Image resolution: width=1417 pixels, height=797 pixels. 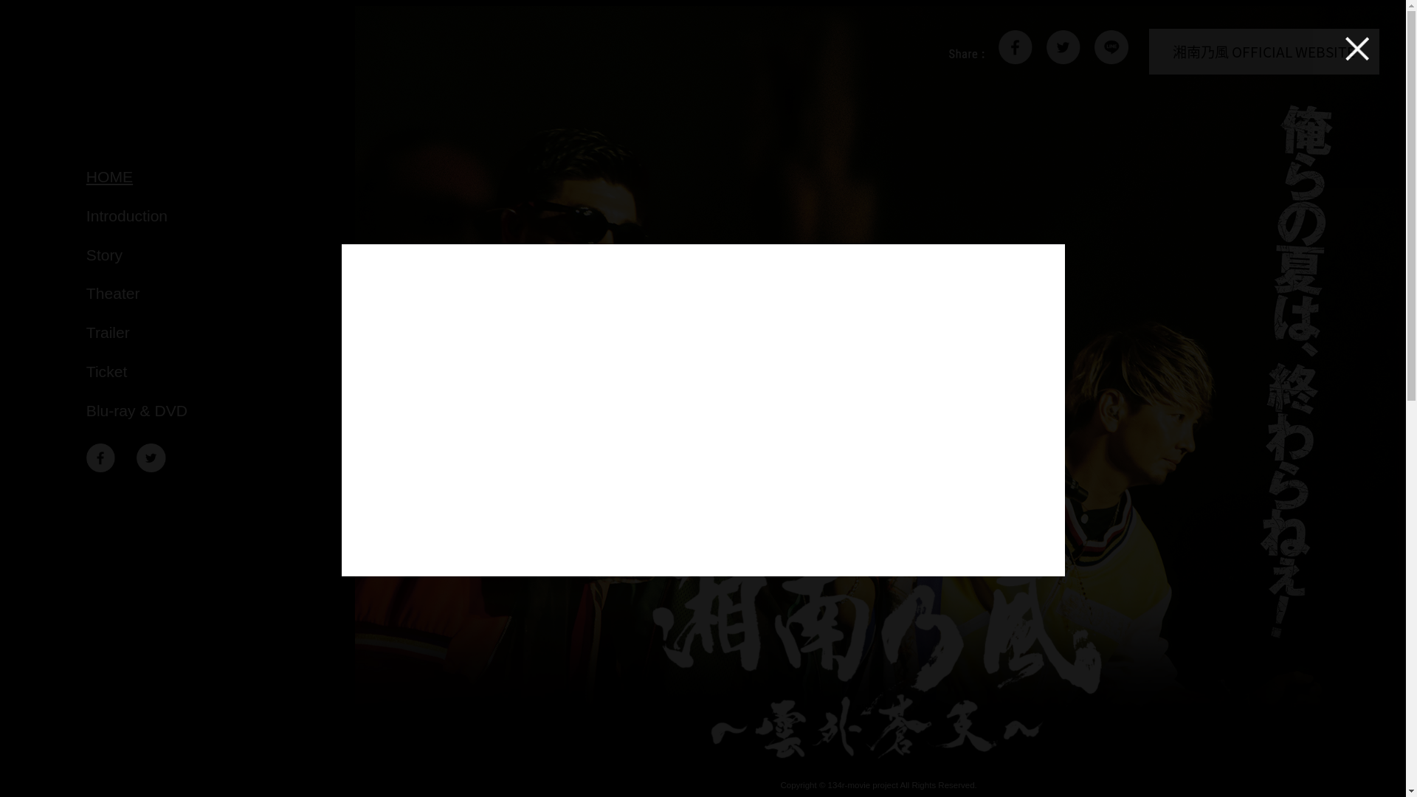 What do you see at coordinates (218, 177) in the screenshot?
I see `HOME` at bounding box center [218, 177].